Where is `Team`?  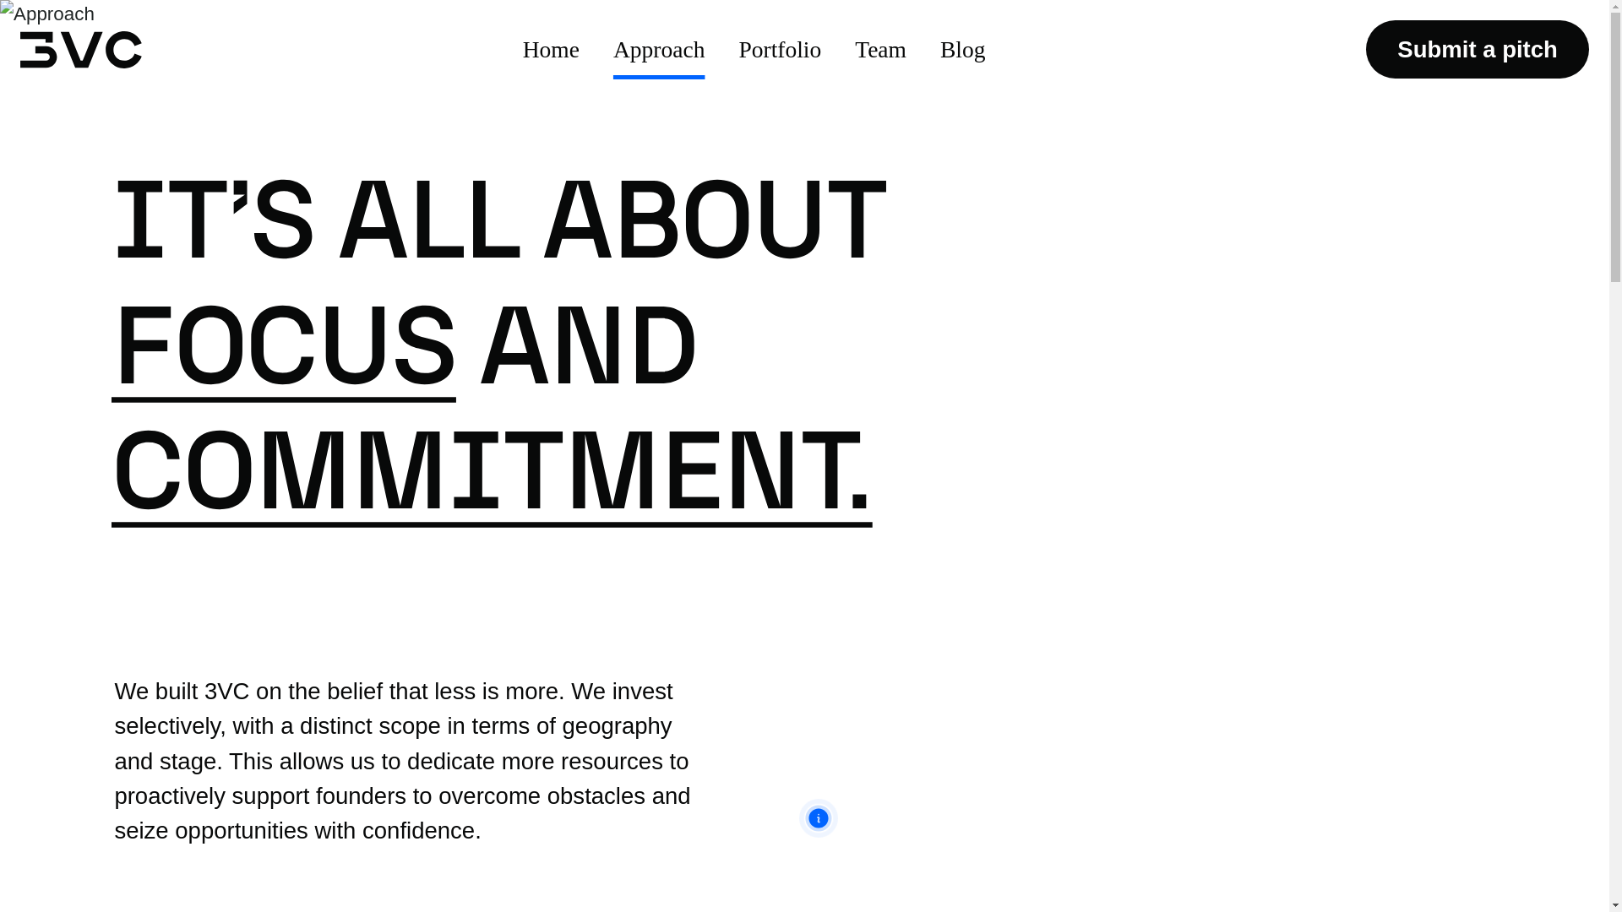
Team is located at coordinates (880, 49).